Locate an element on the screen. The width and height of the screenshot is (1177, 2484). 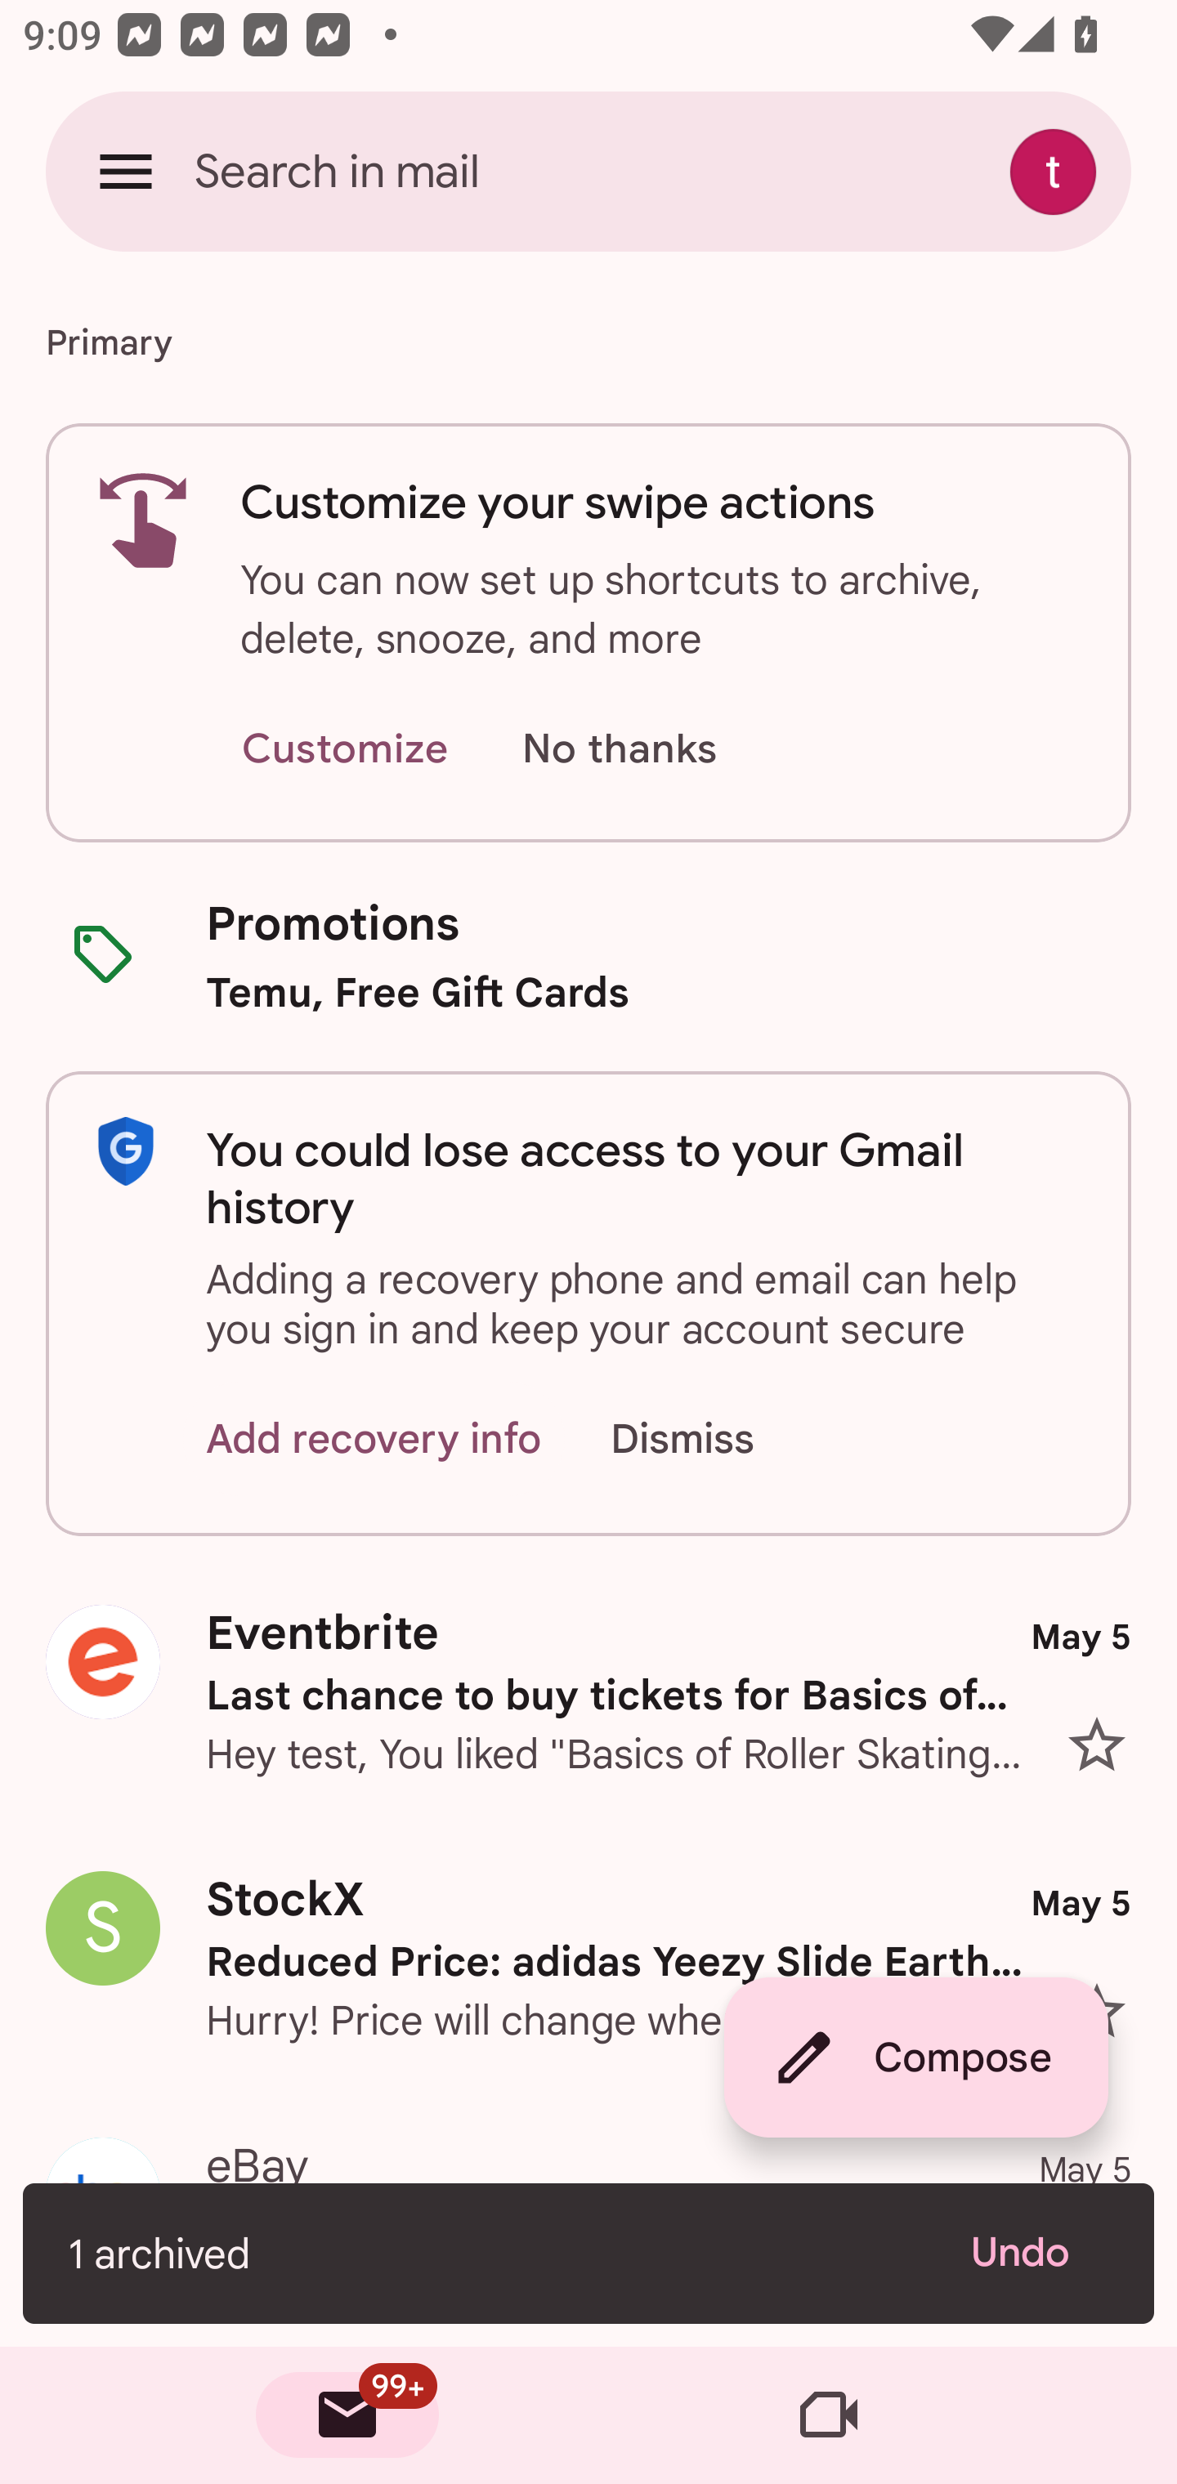
Compose is located at coordinates (915, 2057).